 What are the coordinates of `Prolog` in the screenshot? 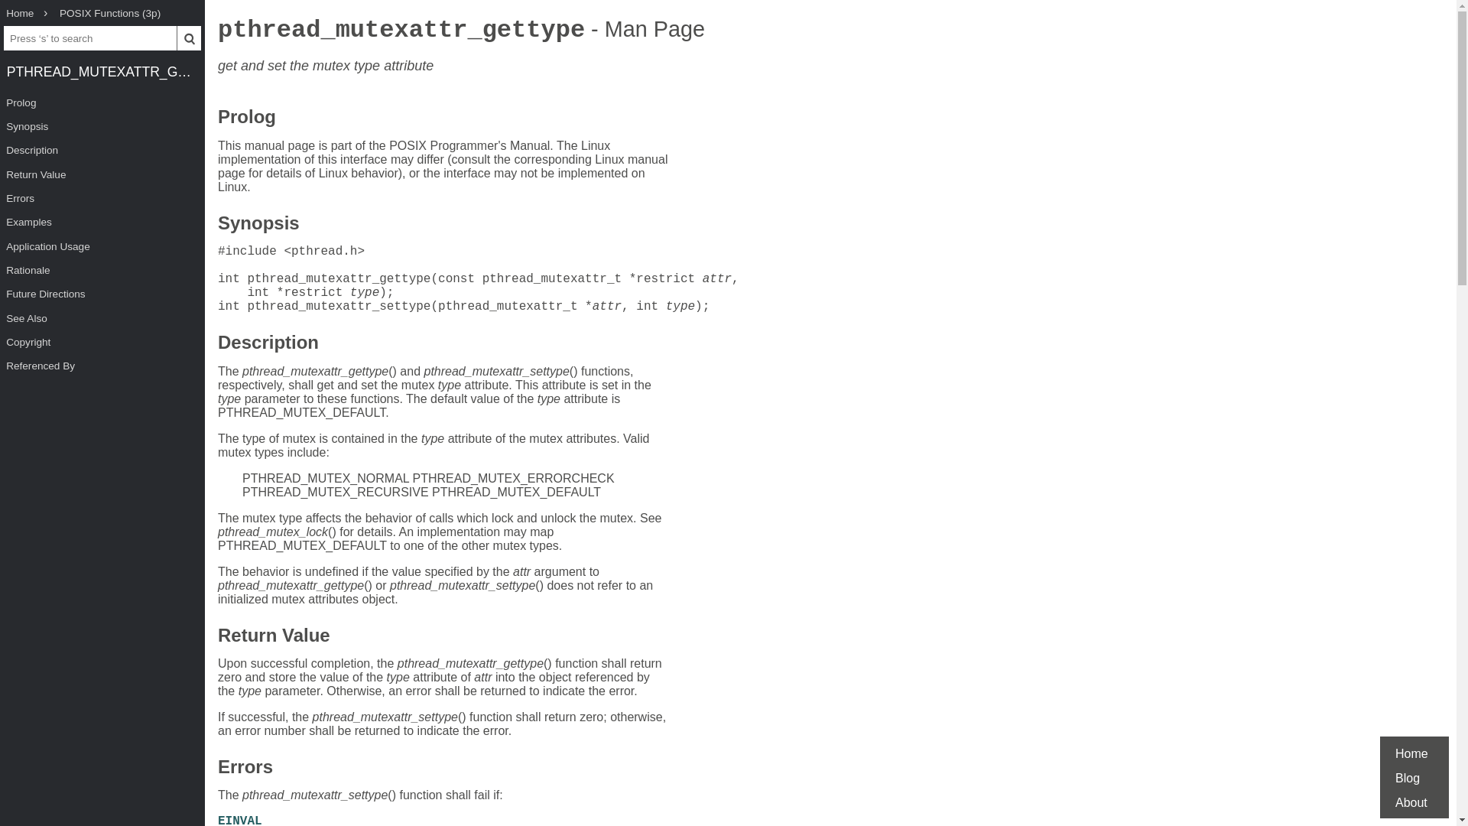 It's located at (102, 102).